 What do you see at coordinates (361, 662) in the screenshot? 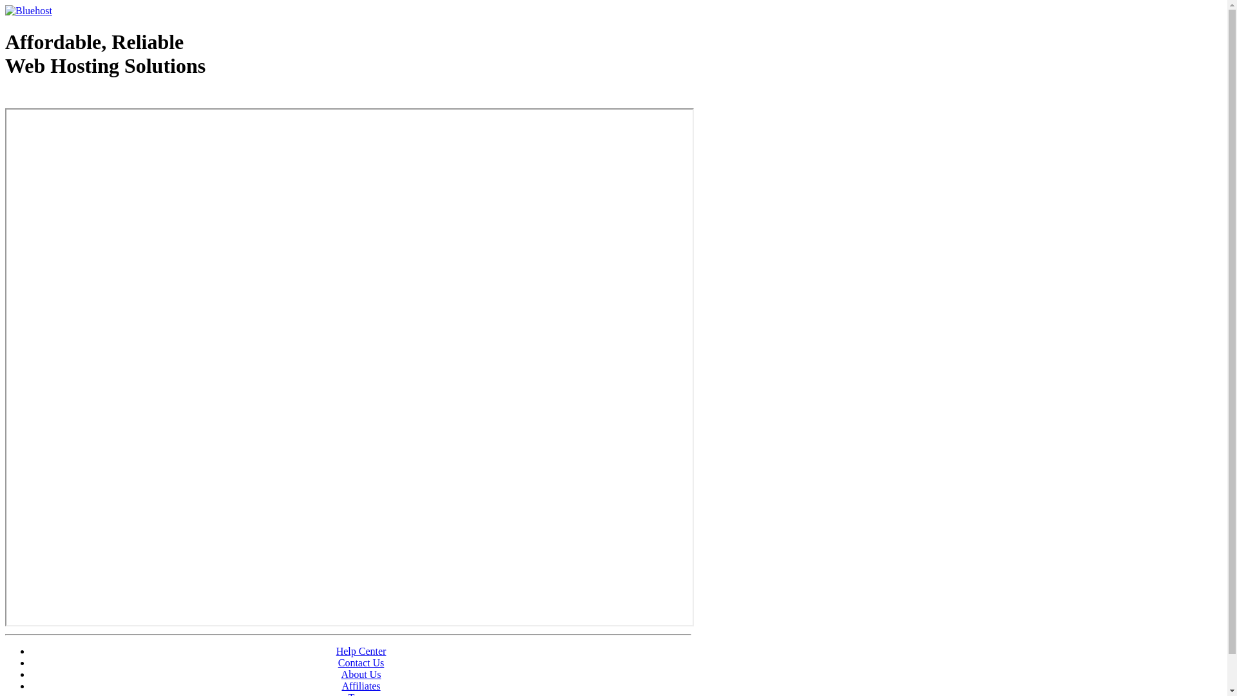
I see `Contact Us` at bounding box center [361, 662].